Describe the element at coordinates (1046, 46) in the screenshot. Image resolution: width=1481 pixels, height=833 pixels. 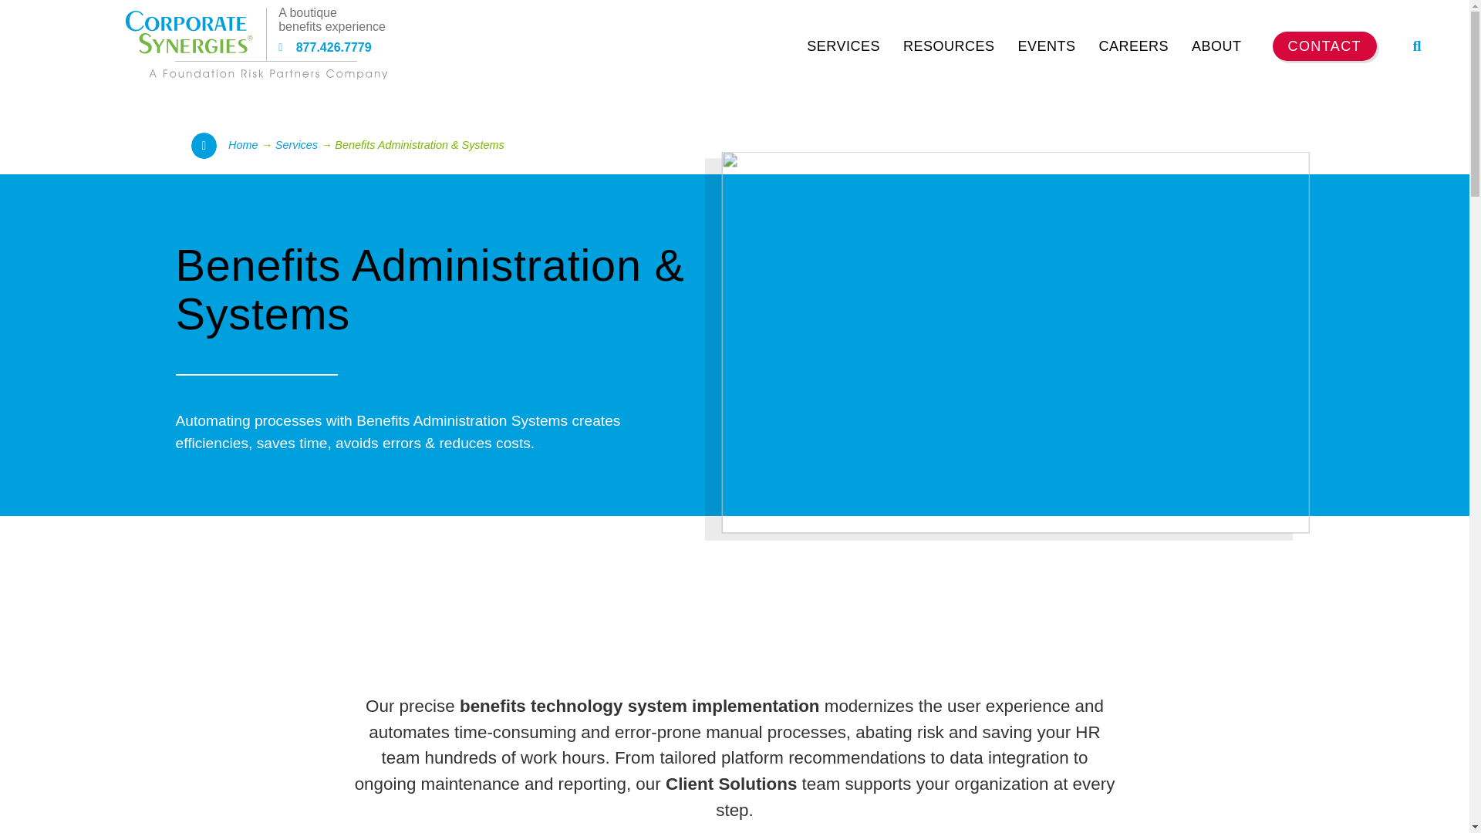
I see `EVENTS` at that location.